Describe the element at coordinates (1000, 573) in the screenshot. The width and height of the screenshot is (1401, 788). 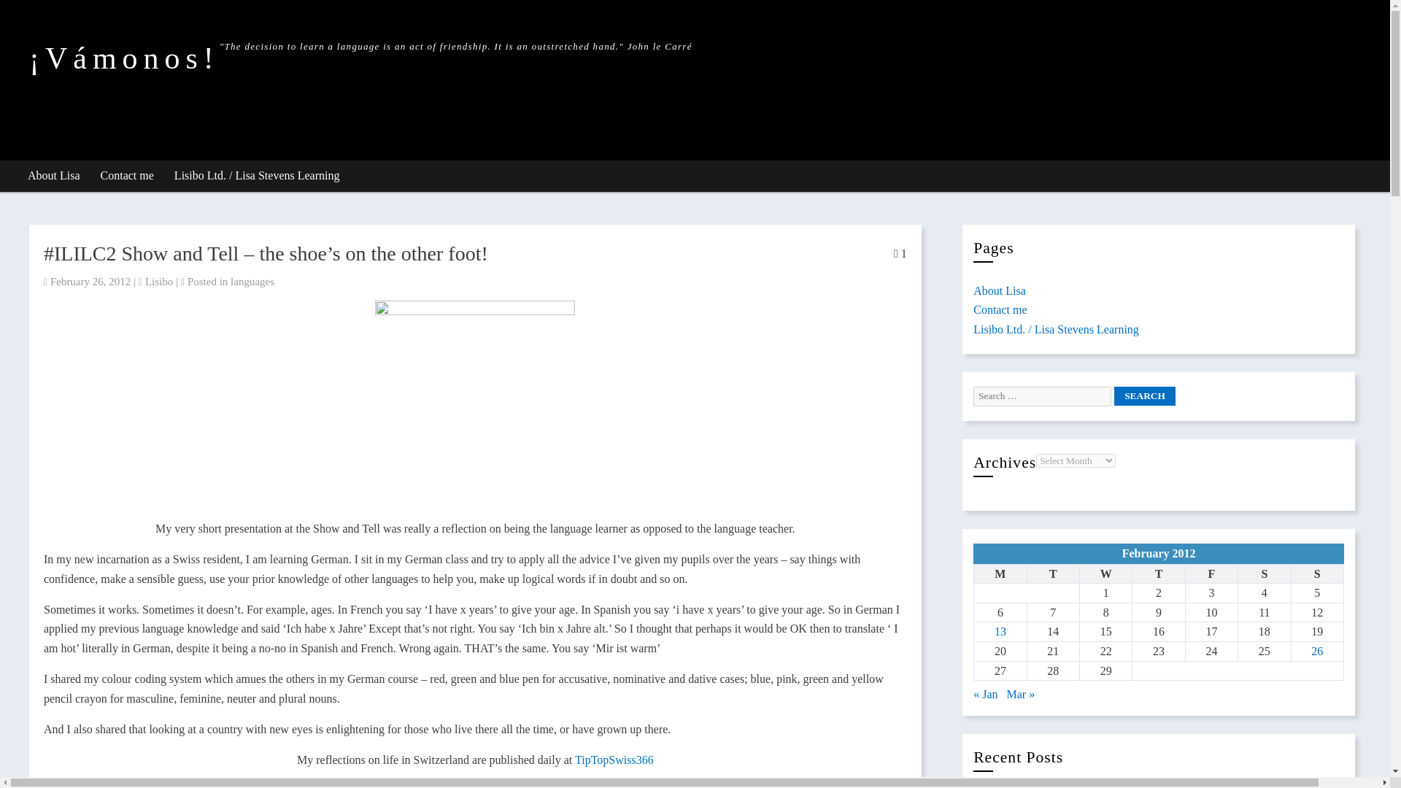
I see `Monday` at that location.